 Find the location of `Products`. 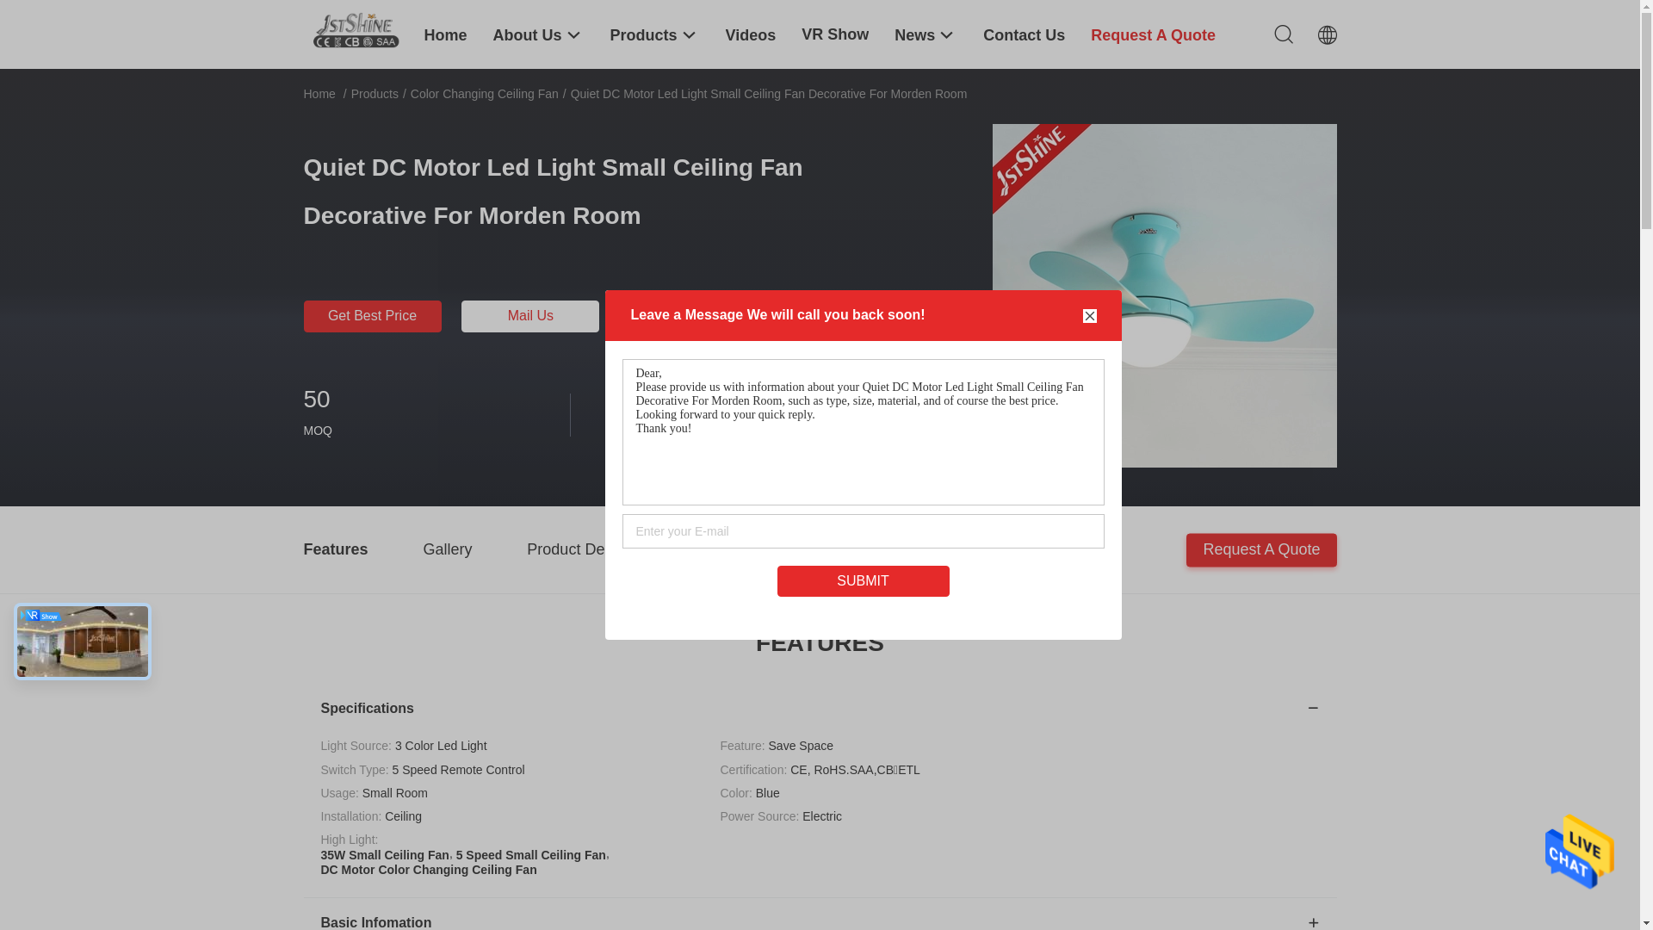

Products is located at coordinates (655, 34).